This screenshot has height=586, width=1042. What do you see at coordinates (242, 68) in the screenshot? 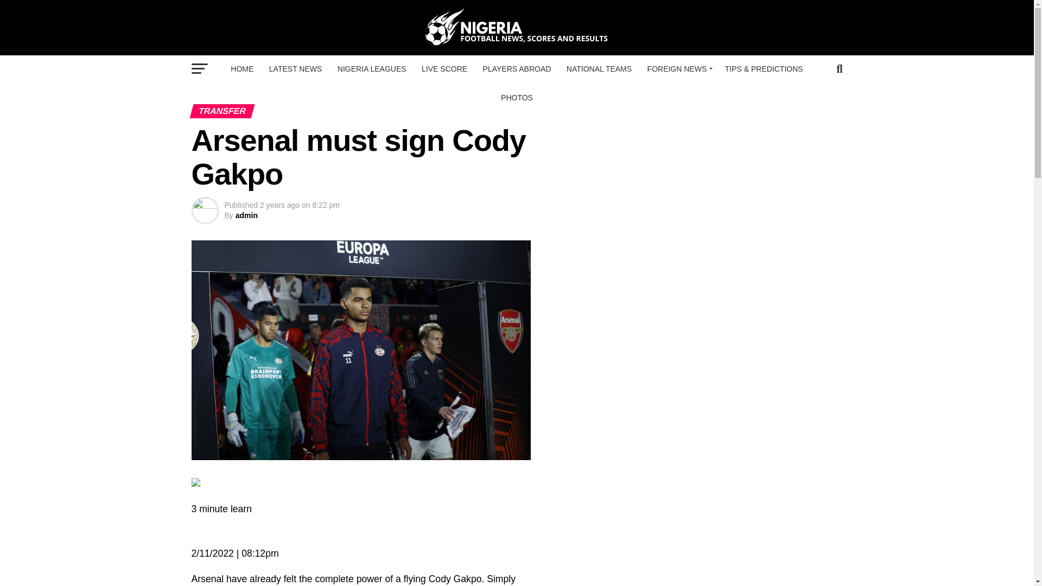
I see `HOME` at bounding box center [242, 68].